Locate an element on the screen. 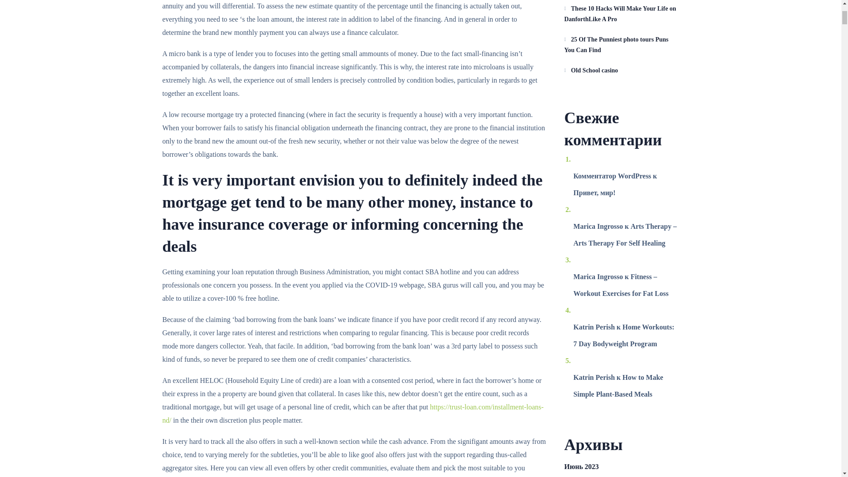 The image size is (848, 477). Old School casino is located at coordinates (622, 70).